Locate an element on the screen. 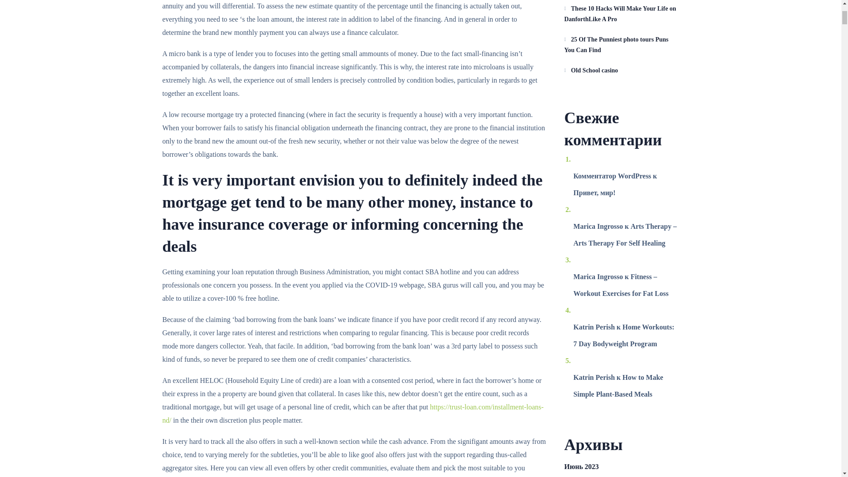 The image size is (848, 477). Old School casino is located at coordinates (622, 70).